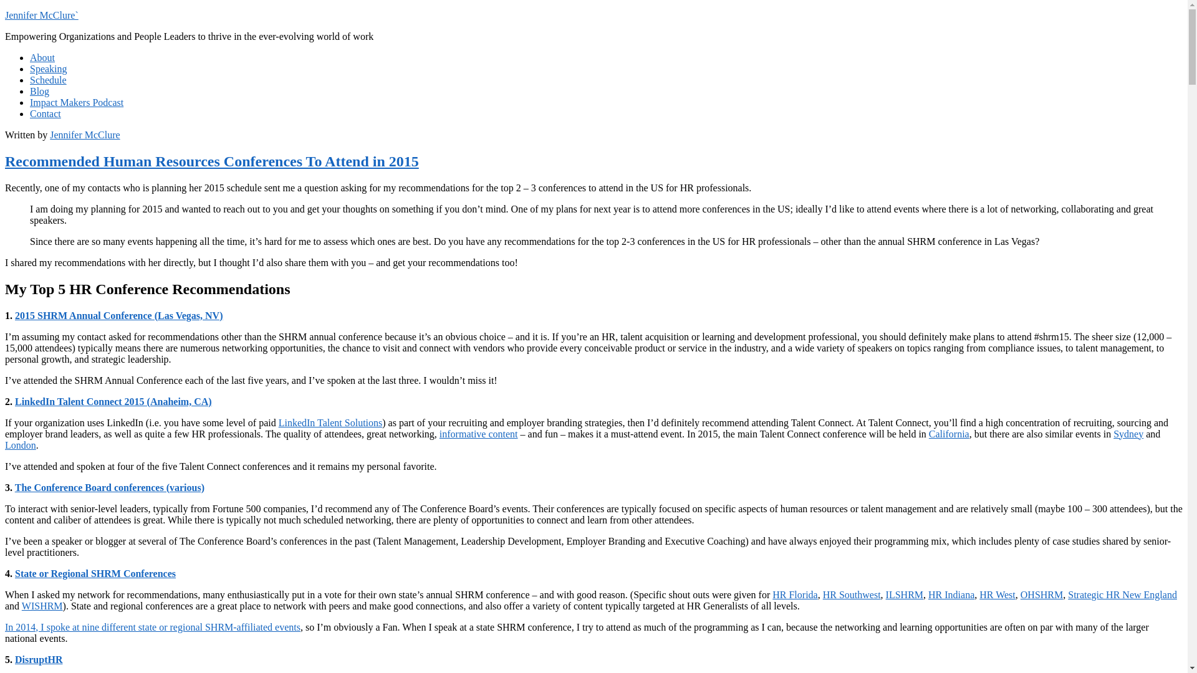  What do you see at coordinates (951, 594) in the screenshot?
I see `HR Indiana Conference` at bounding box center [951, 594].